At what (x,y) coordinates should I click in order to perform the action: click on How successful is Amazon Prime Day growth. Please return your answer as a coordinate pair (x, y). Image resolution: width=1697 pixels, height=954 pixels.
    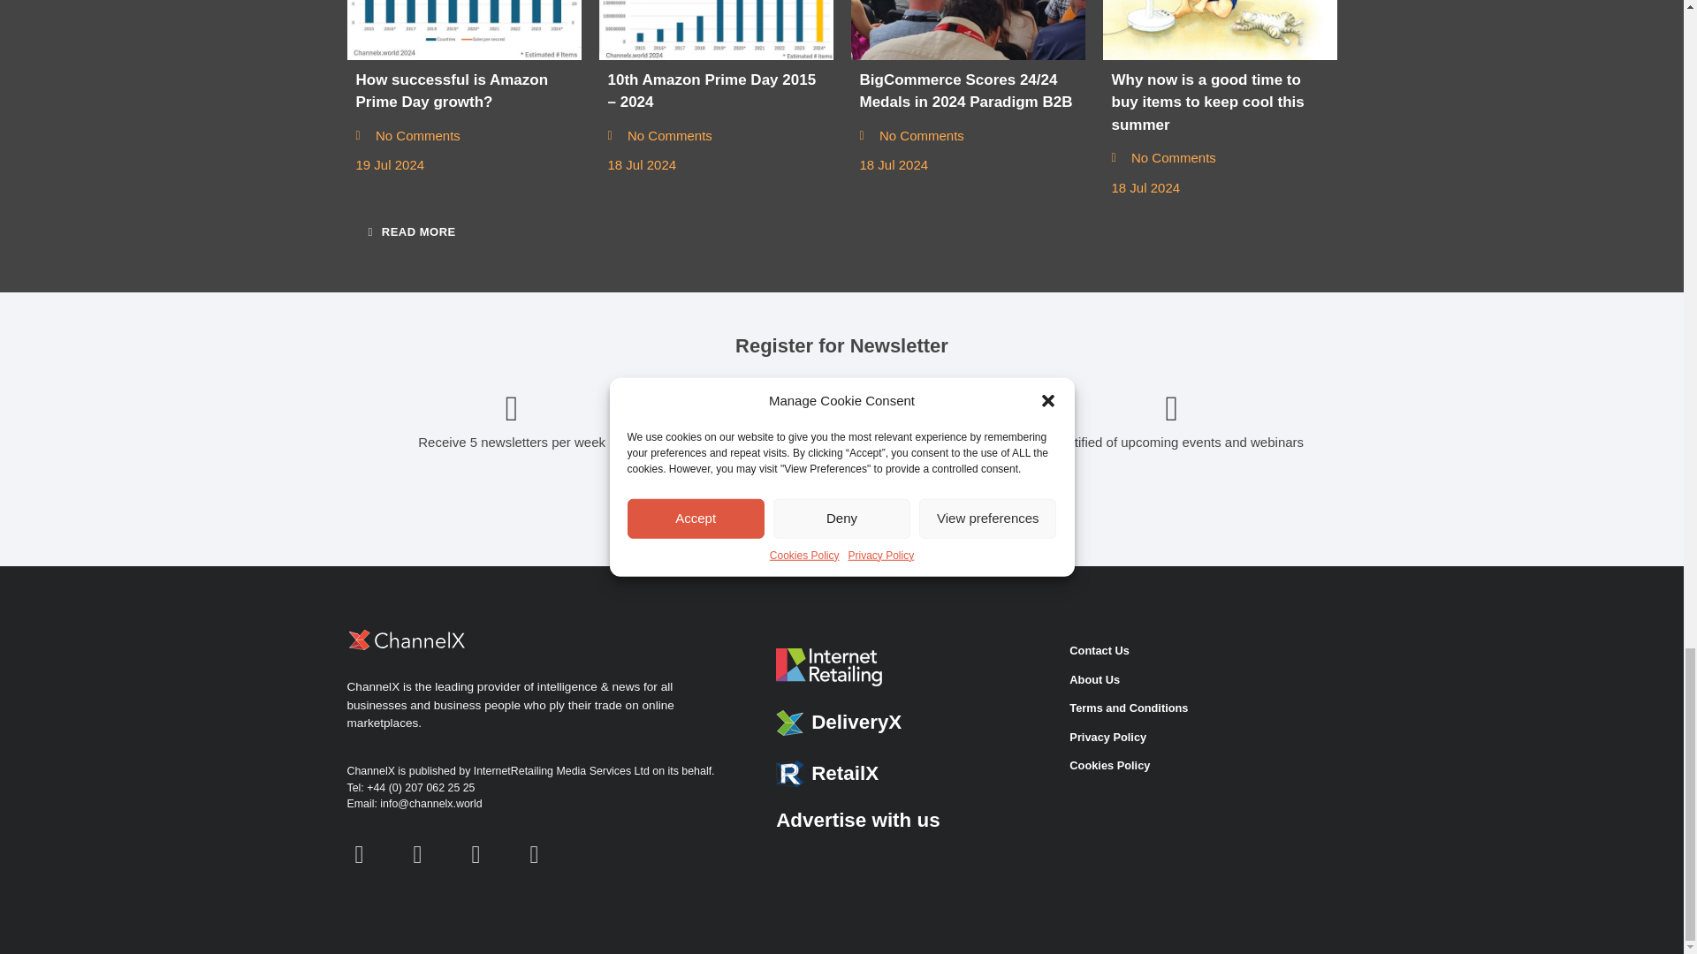
    Looking at the image, I should click on (463, 30).